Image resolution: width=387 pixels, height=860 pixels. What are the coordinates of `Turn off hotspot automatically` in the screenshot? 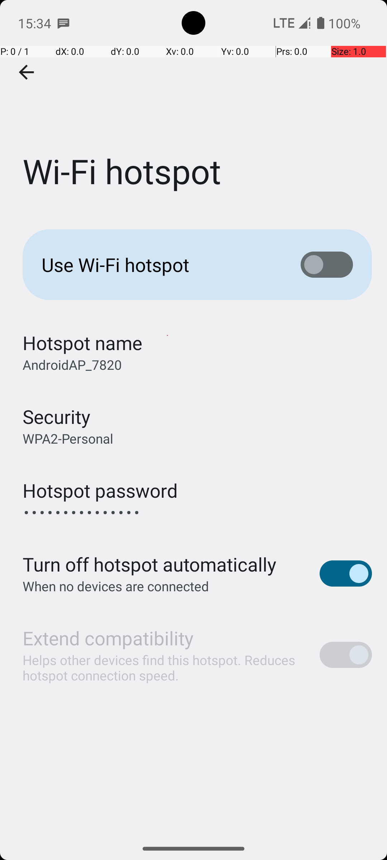 It's located at (150, 564).